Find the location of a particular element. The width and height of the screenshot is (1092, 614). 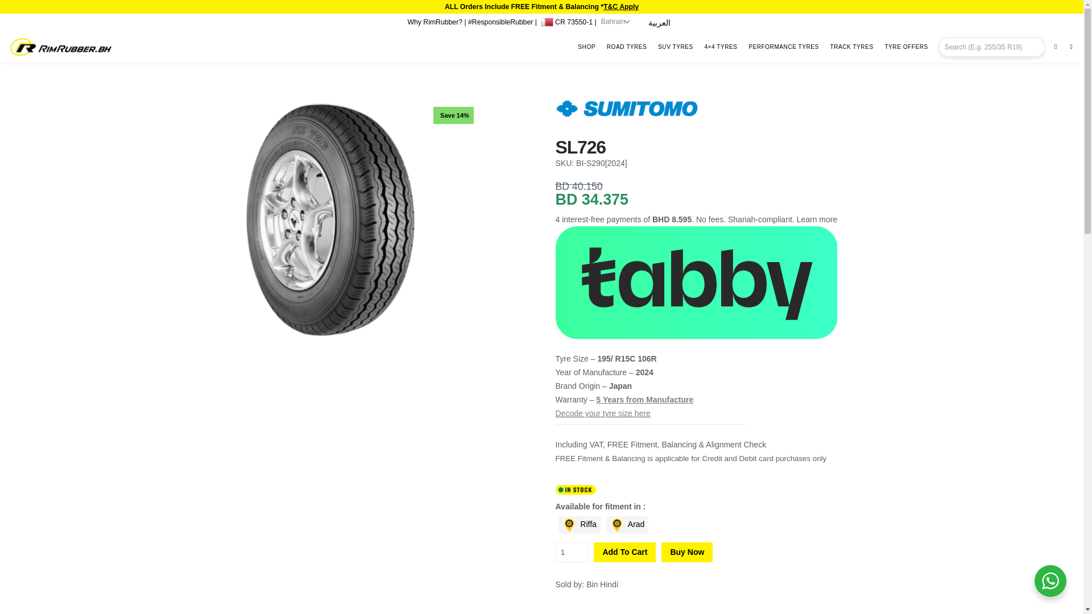

Add To Cart is located at coordinates (624, 552).